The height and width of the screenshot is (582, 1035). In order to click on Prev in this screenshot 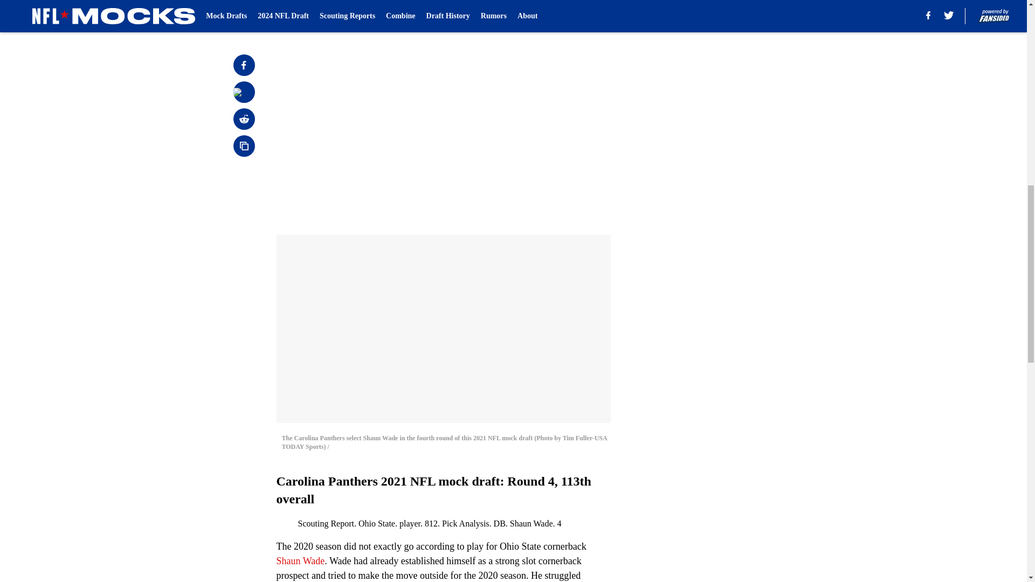, I will do `click(308, 15)`.